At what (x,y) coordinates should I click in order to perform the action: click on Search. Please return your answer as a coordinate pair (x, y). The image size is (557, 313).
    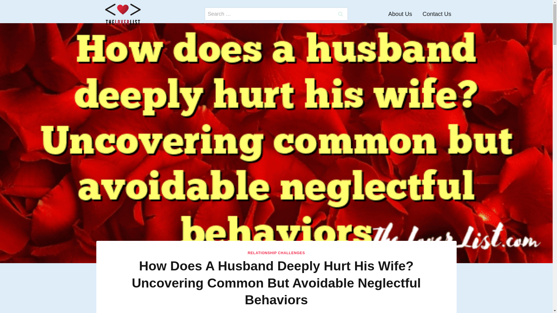
    Looking at the image, I should click on (340, 14).